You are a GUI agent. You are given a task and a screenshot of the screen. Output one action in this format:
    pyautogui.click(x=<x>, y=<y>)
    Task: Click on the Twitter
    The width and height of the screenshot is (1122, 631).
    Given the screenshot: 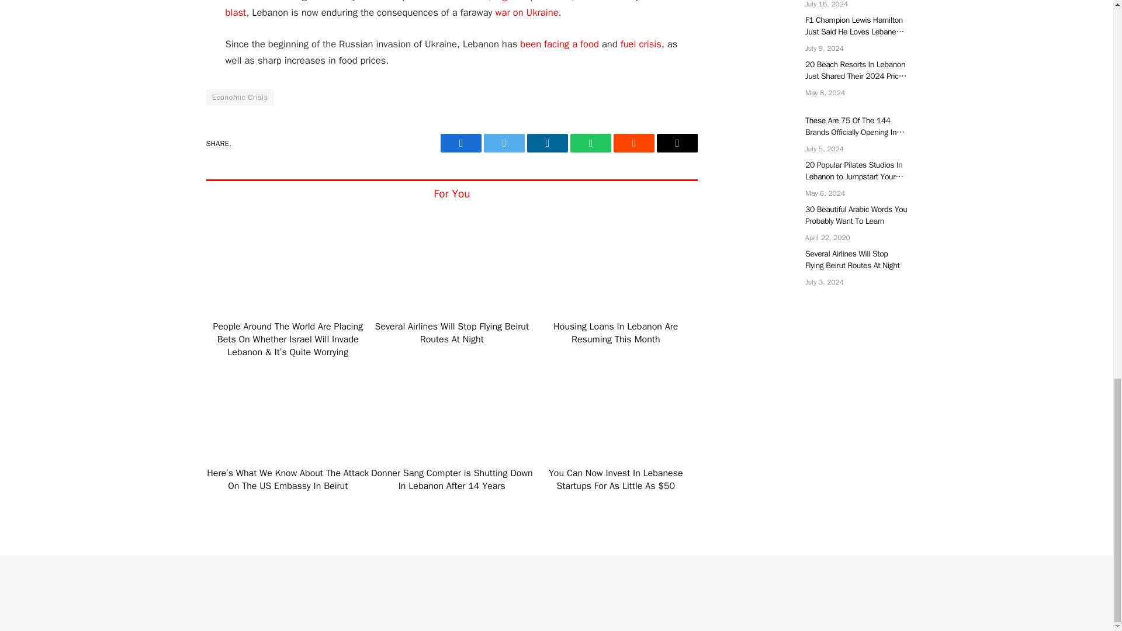 What is the action you would take?
    pyautogui.click(x=504, y=143)
    